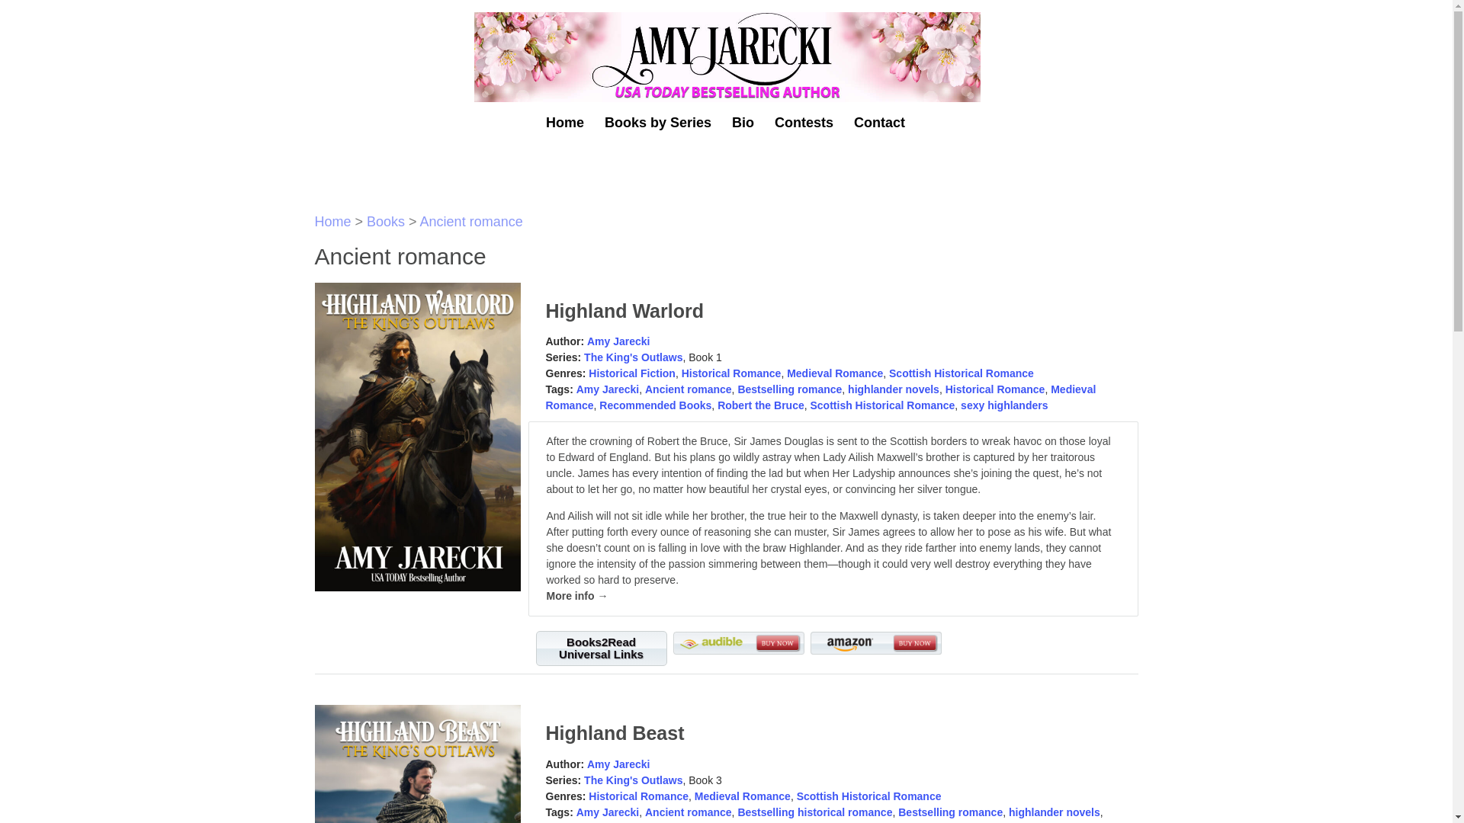 This screenshot has width=1464, height=823. I want to click on The King's Outlaws, so click(633, 357).